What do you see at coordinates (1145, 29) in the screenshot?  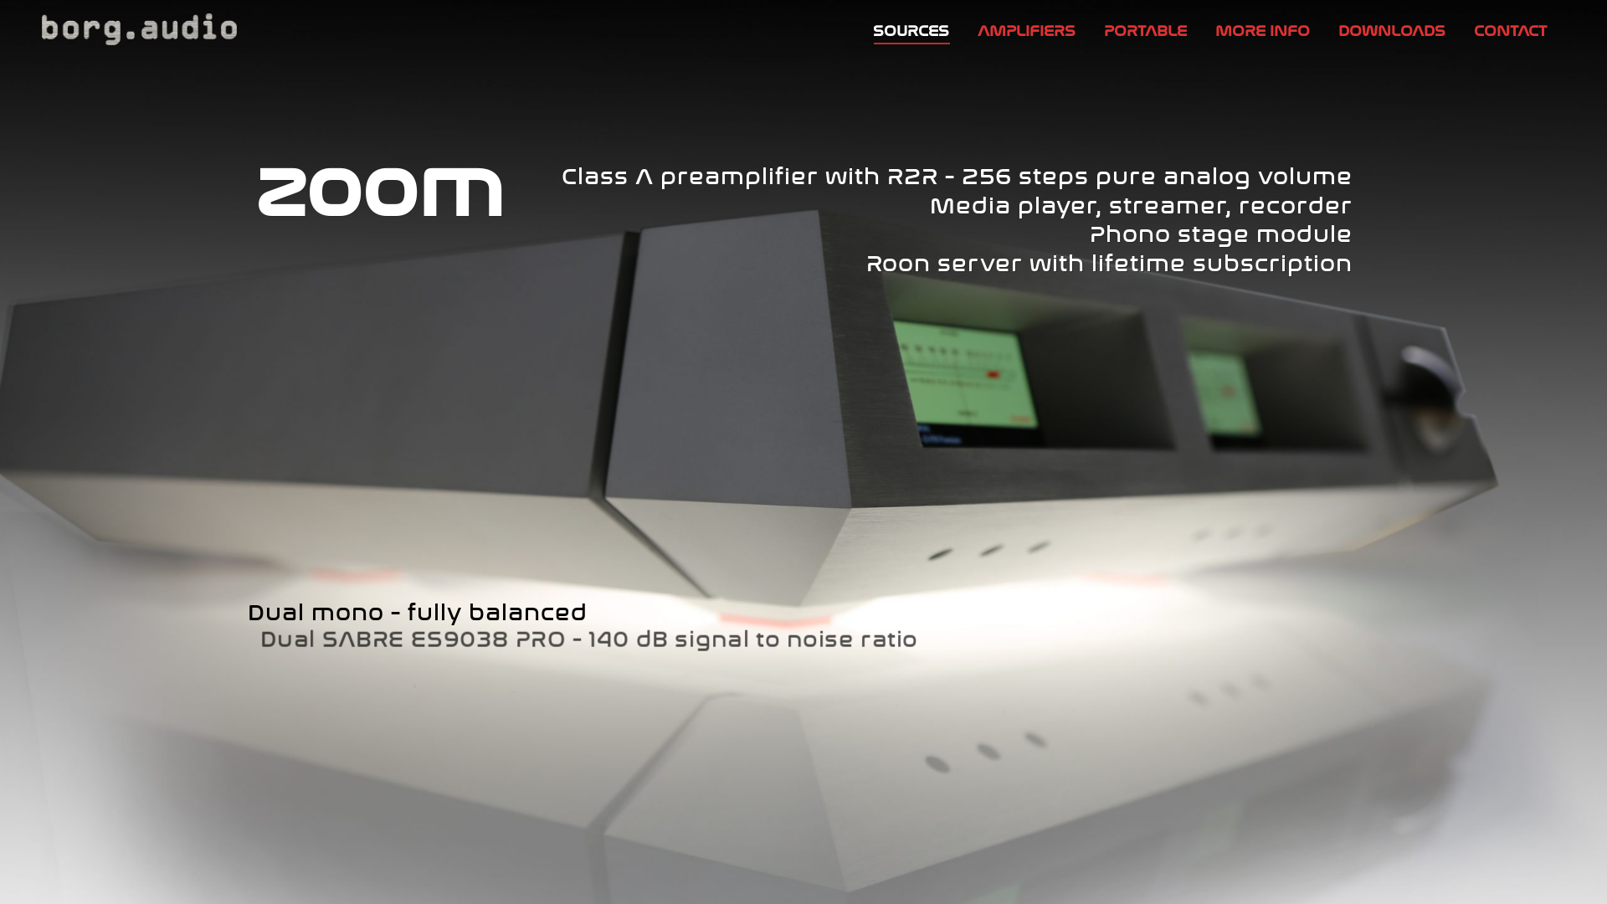 I see `PORTABLE` at bounding box center [1145, 29].